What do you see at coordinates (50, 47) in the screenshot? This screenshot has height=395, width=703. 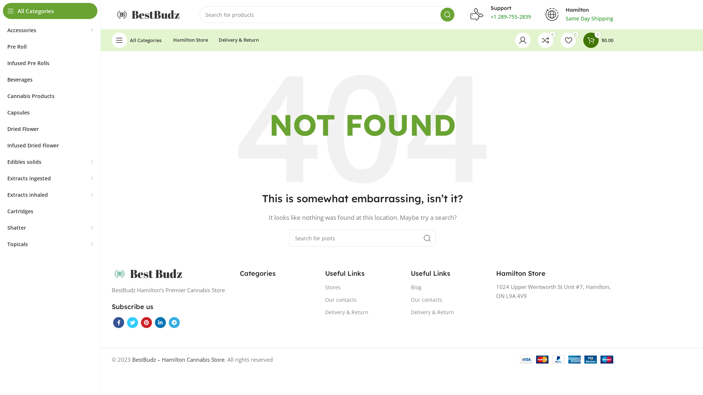 I see `Pre Roll` at bounding box center [50, 47].